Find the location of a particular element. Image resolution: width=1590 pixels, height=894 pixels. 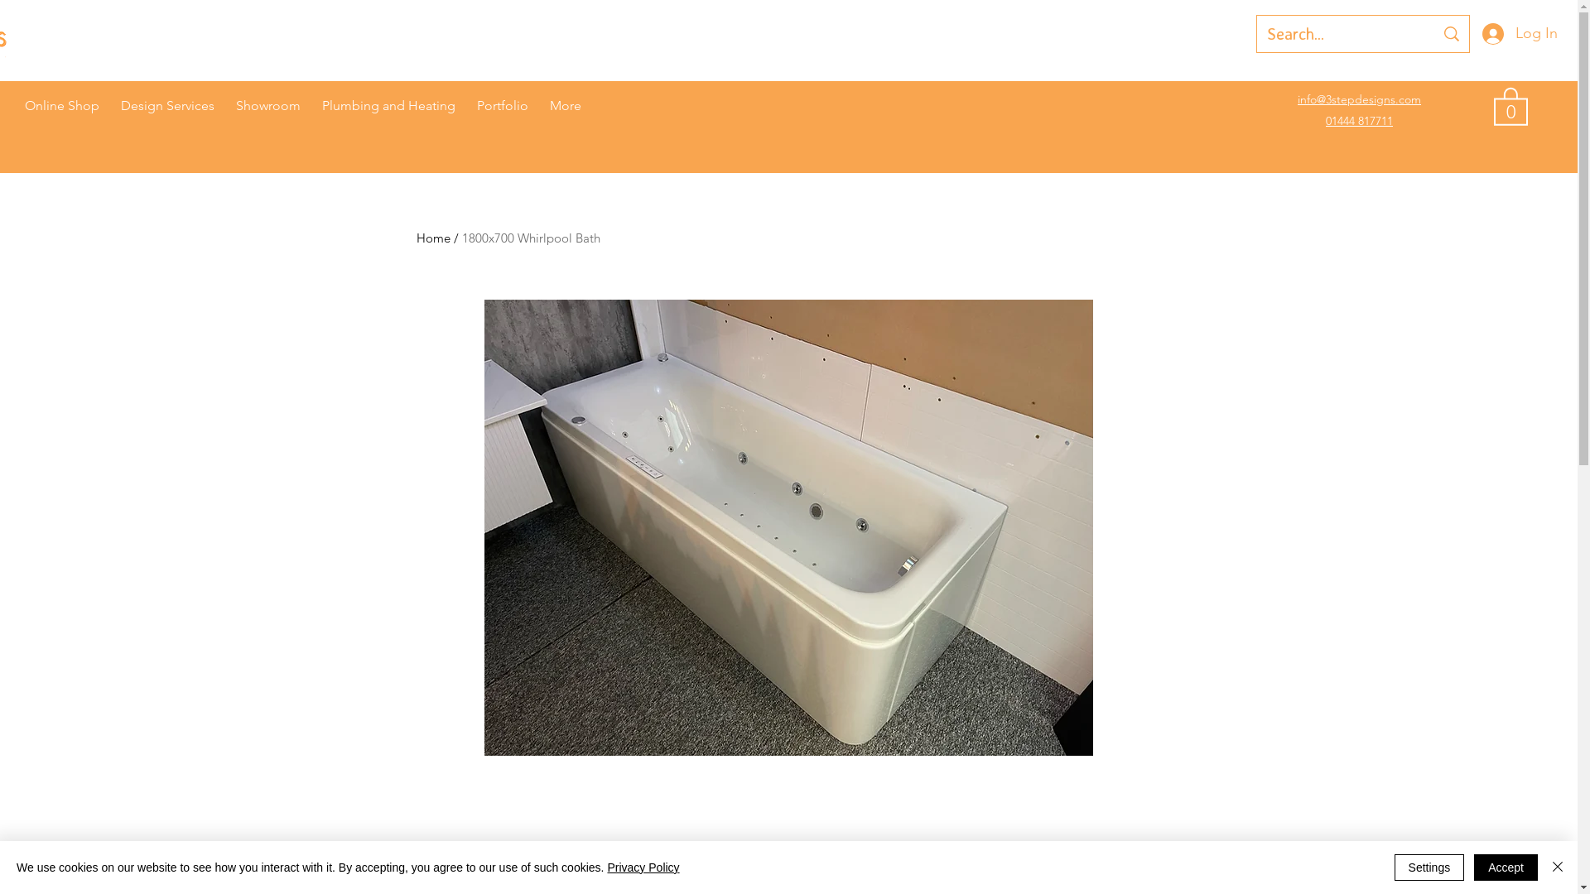

Privacy Policy is located at coordinates (643, 868).